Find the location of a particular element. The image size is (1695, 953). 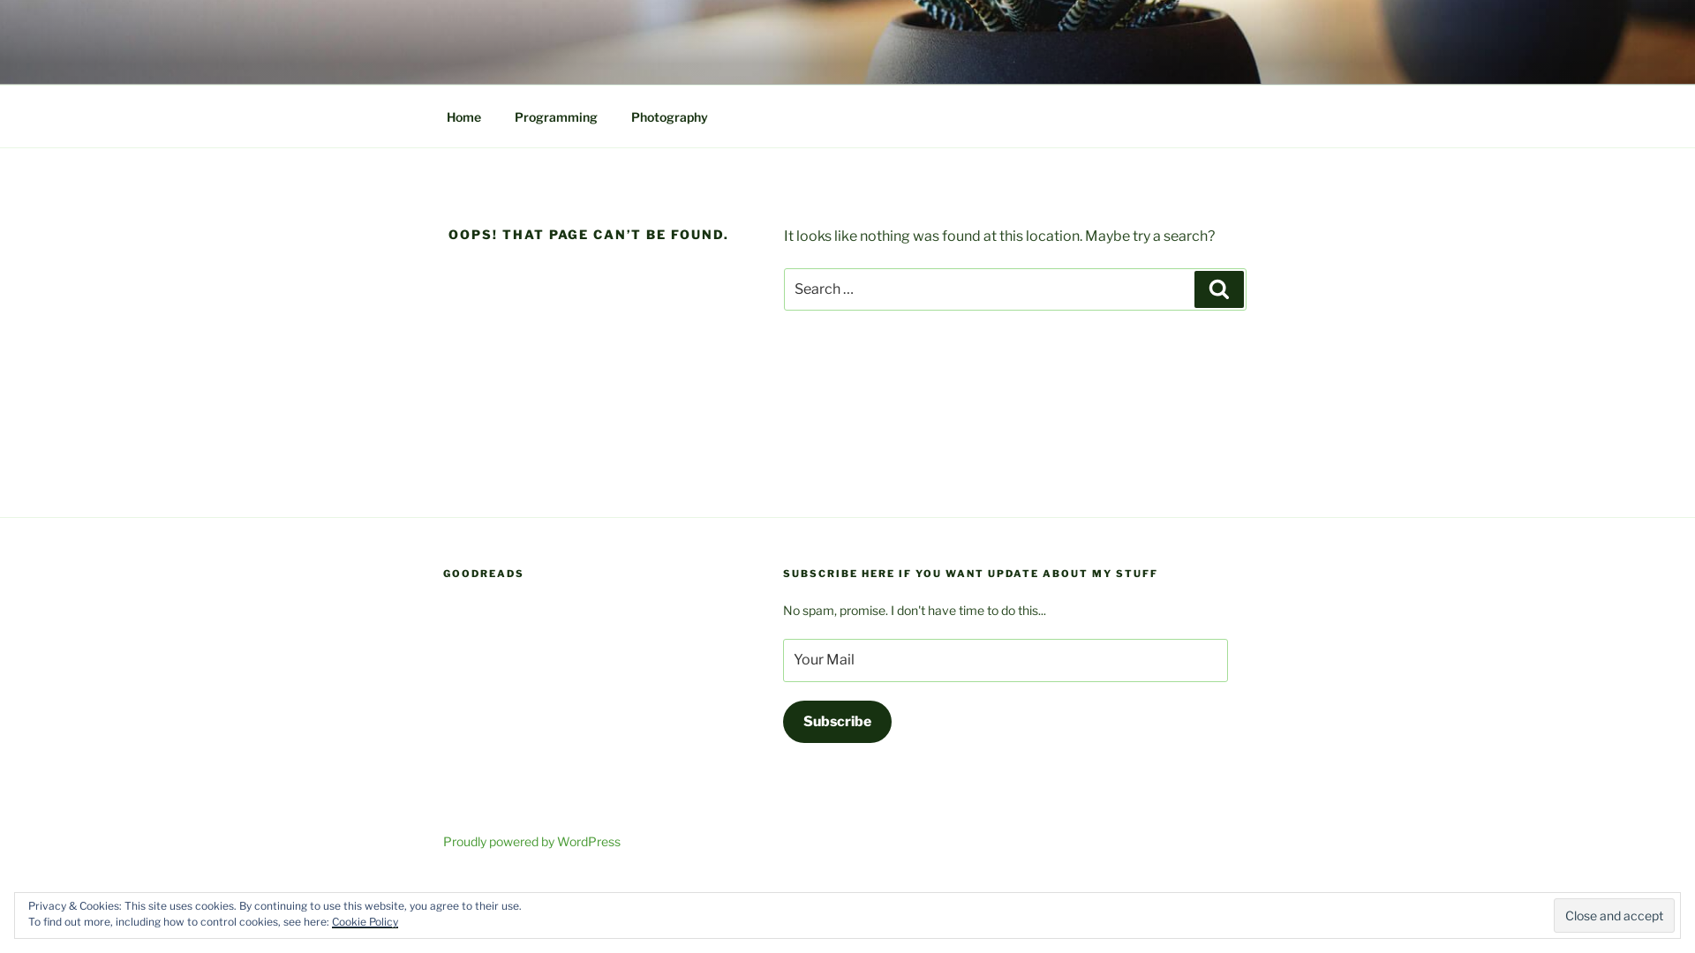

Photography is located at coordinates (669, 116).